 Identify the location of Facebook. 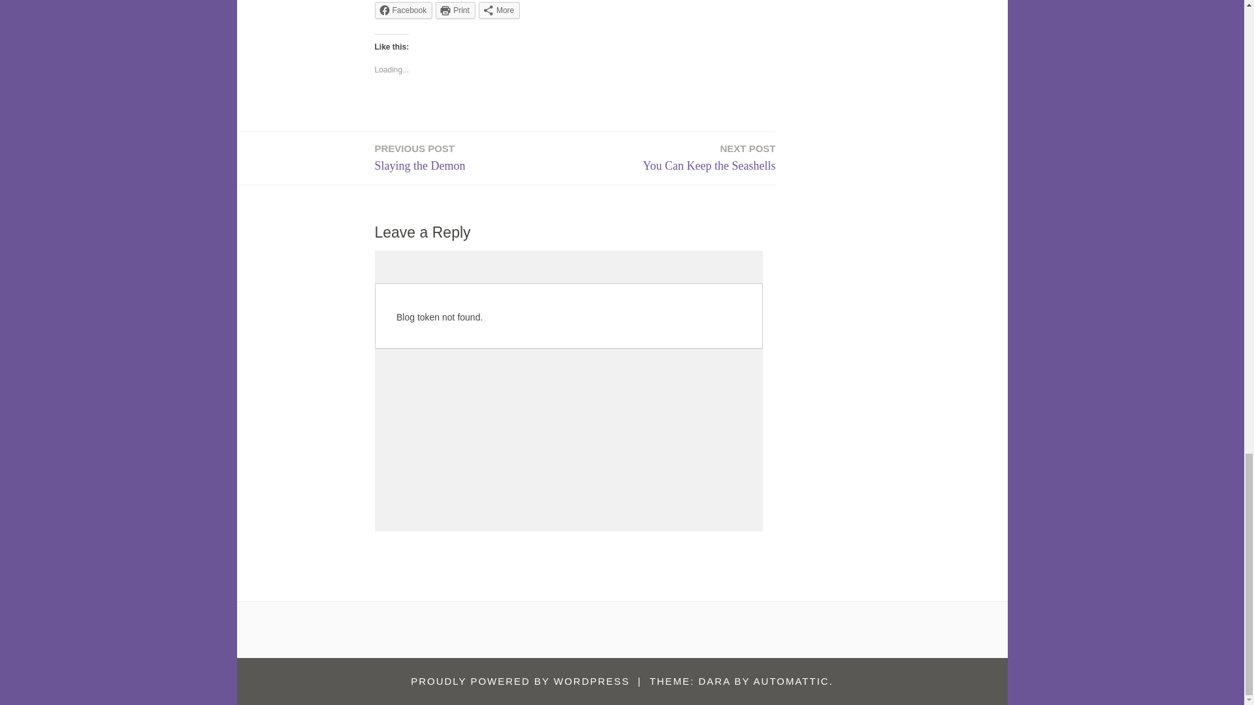
(404, 10).